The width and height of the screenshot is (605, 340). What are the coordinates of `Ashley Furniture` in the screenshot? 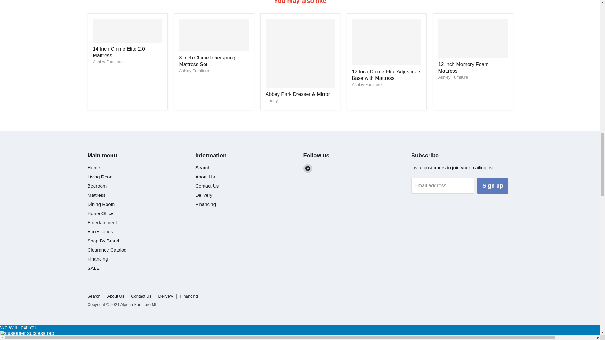 It's located at (194, 71).